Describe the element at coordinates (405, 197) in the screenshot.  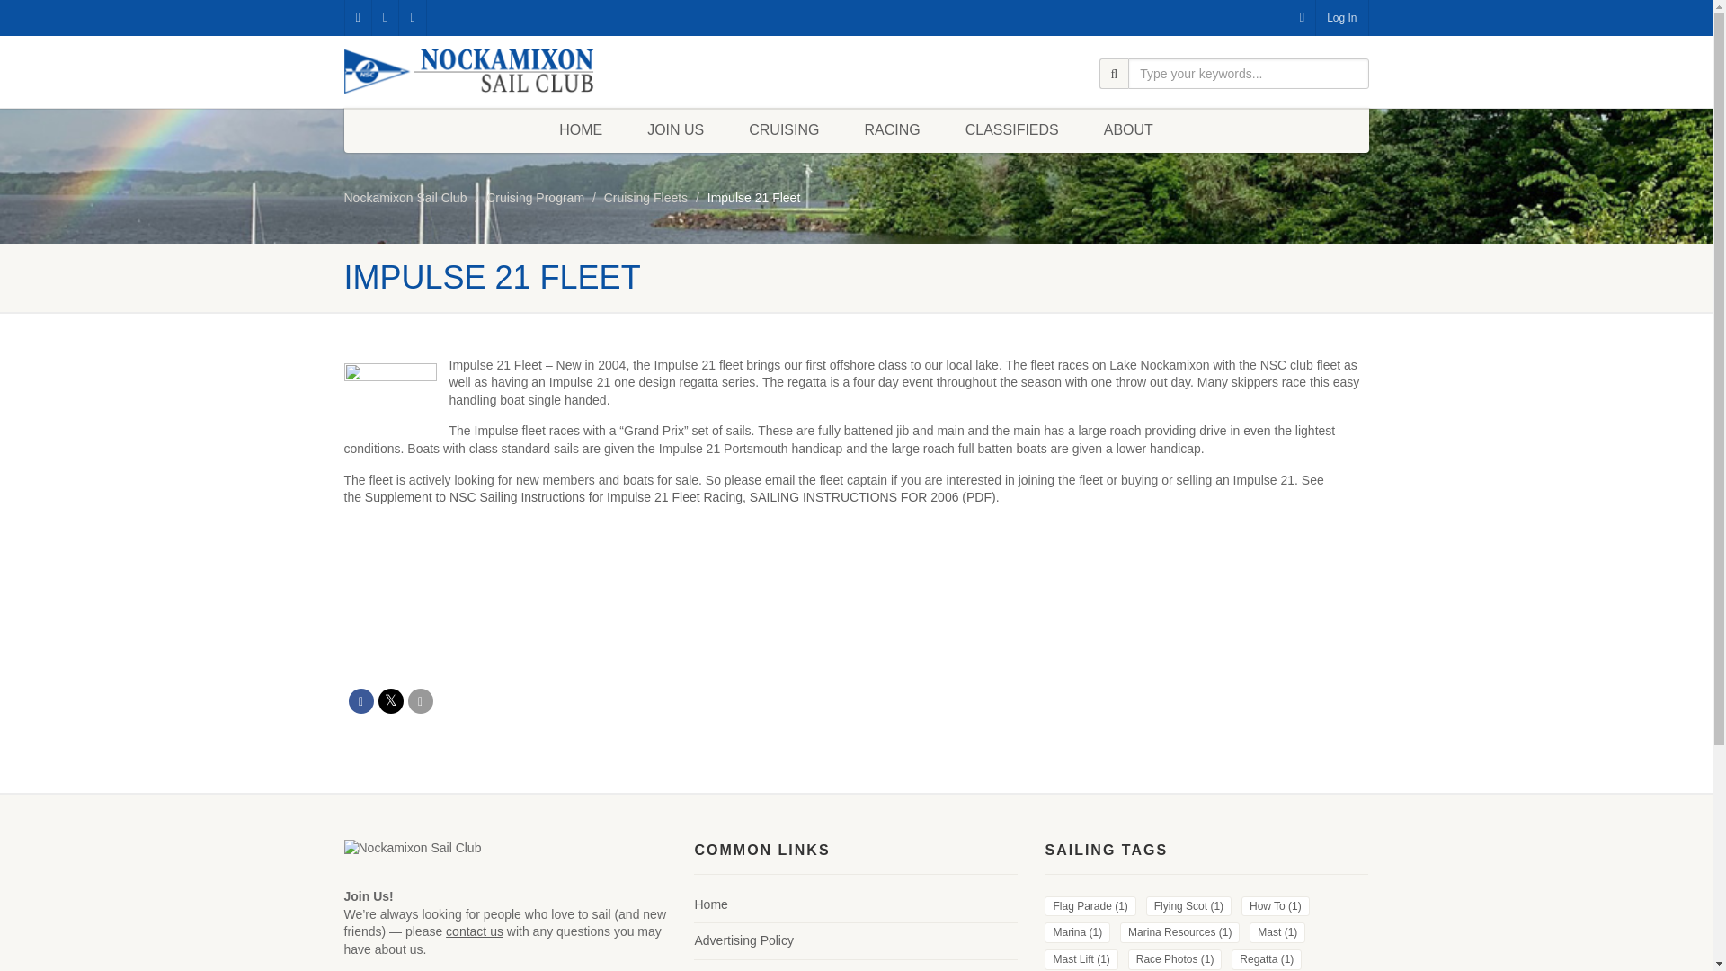
I see `Go to Nockamixon Sail Club.` at that location.